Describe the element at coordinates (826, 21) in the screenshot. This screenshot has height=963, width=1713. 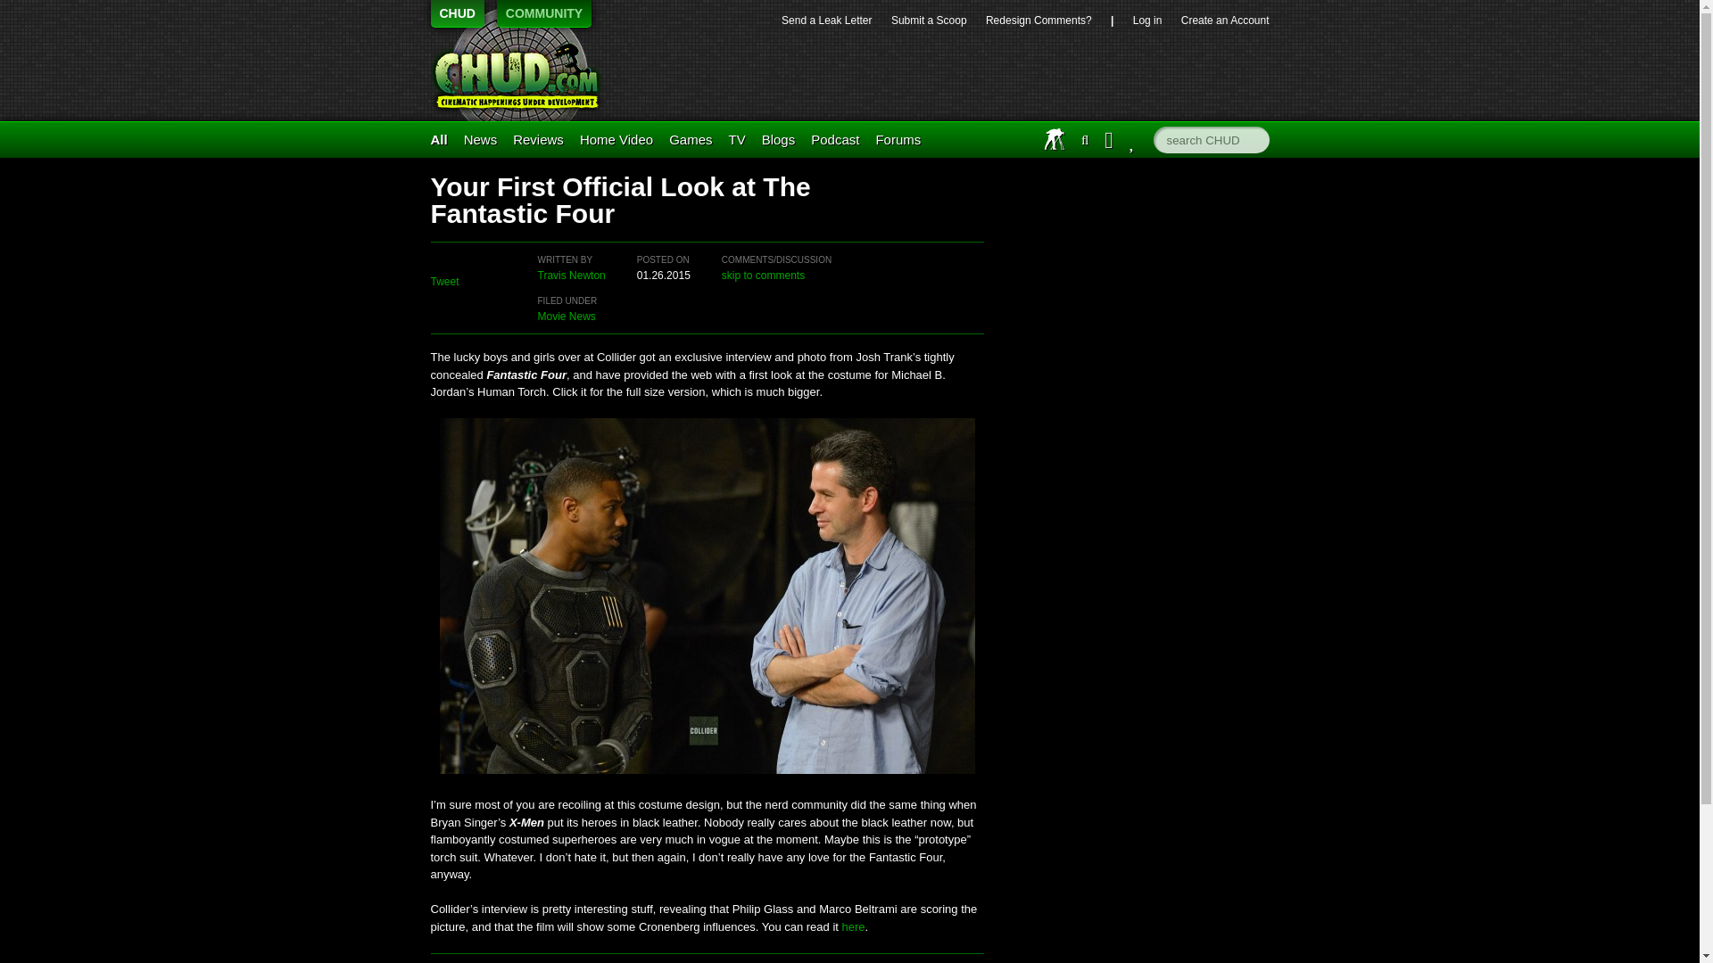
I see `Send a Leak Letter` at that location.